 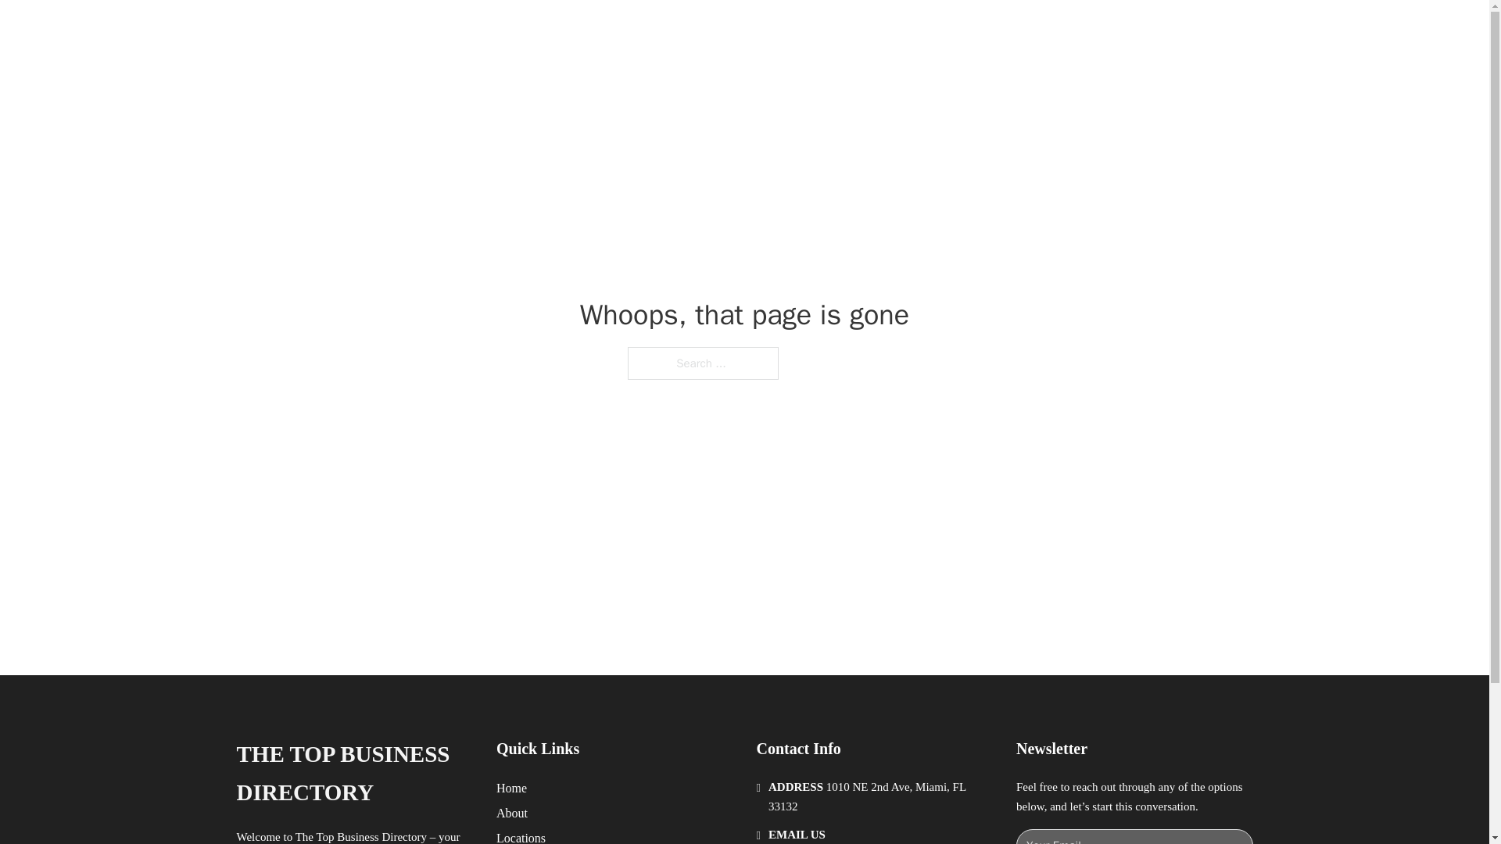 What do you see at coordinates (353, 774) in the screenshot?
I see `THE TOP BUSINESS DIRECTORY` at bounding box center [353, 774].